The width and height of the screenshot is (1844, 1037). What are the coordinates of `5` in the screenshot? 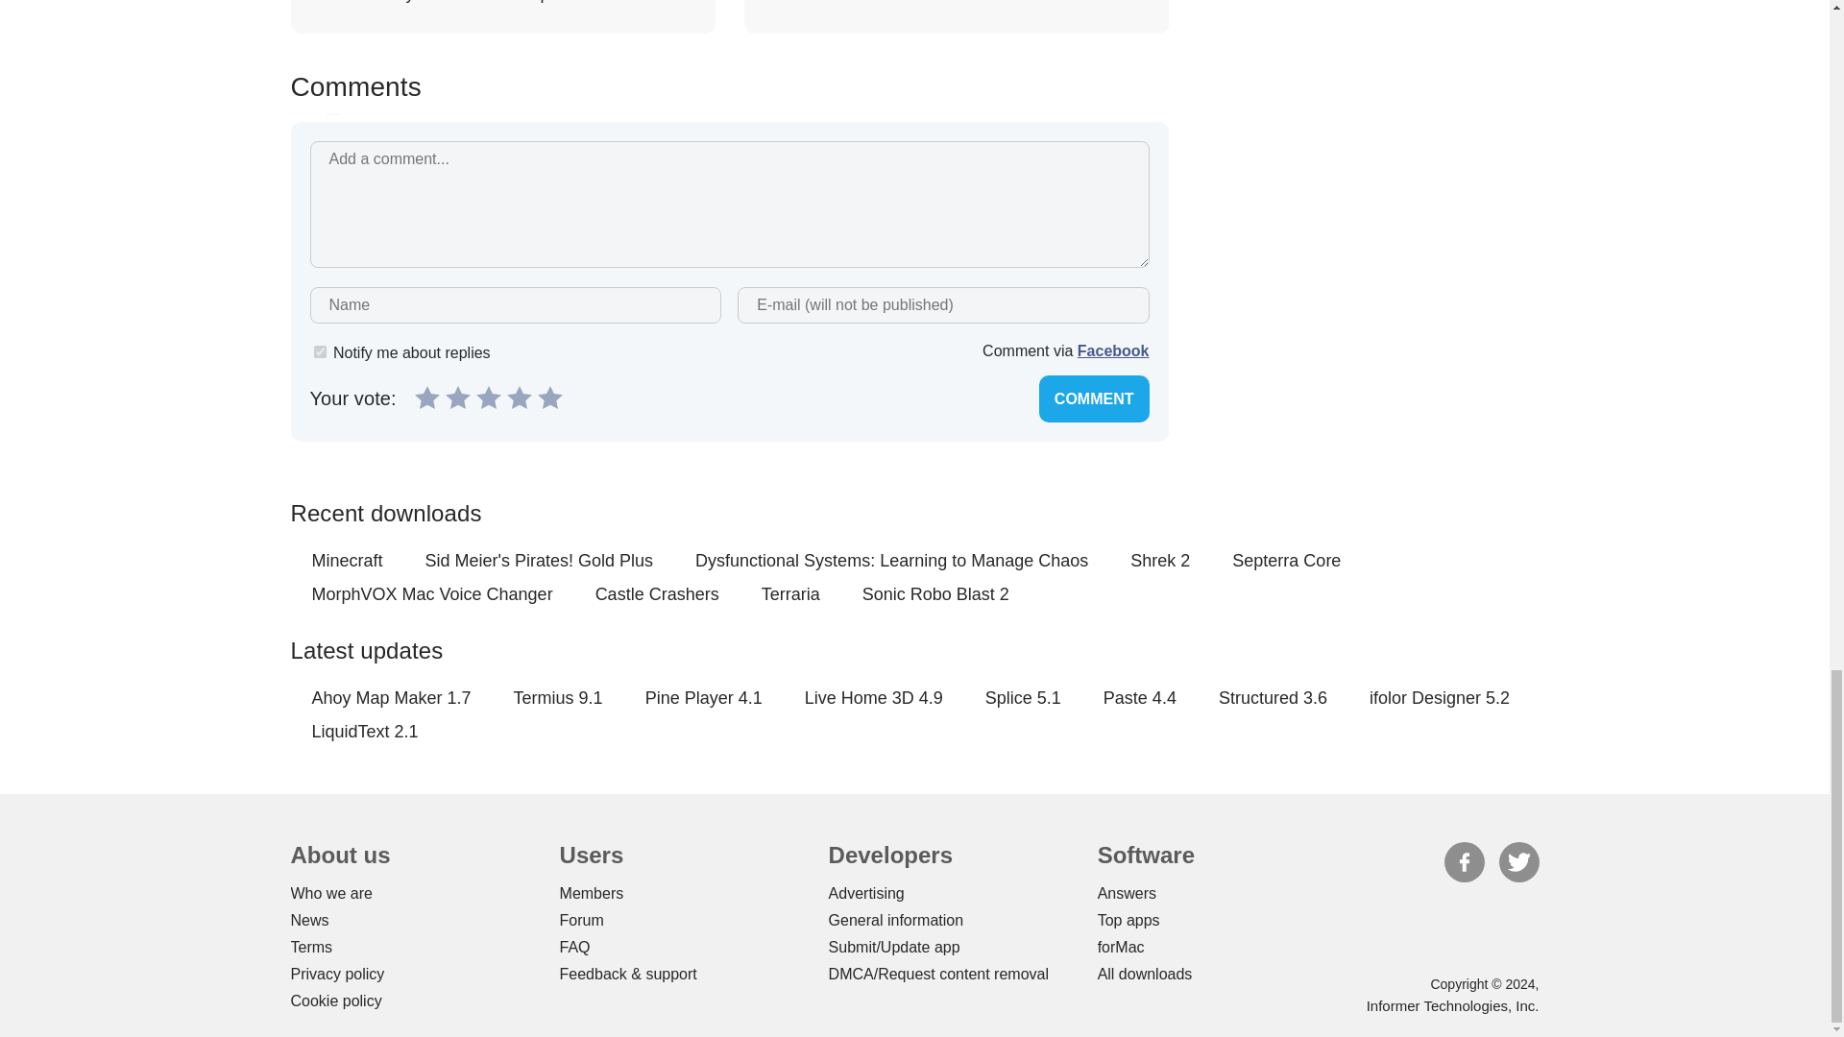 It's located at (549, 397).